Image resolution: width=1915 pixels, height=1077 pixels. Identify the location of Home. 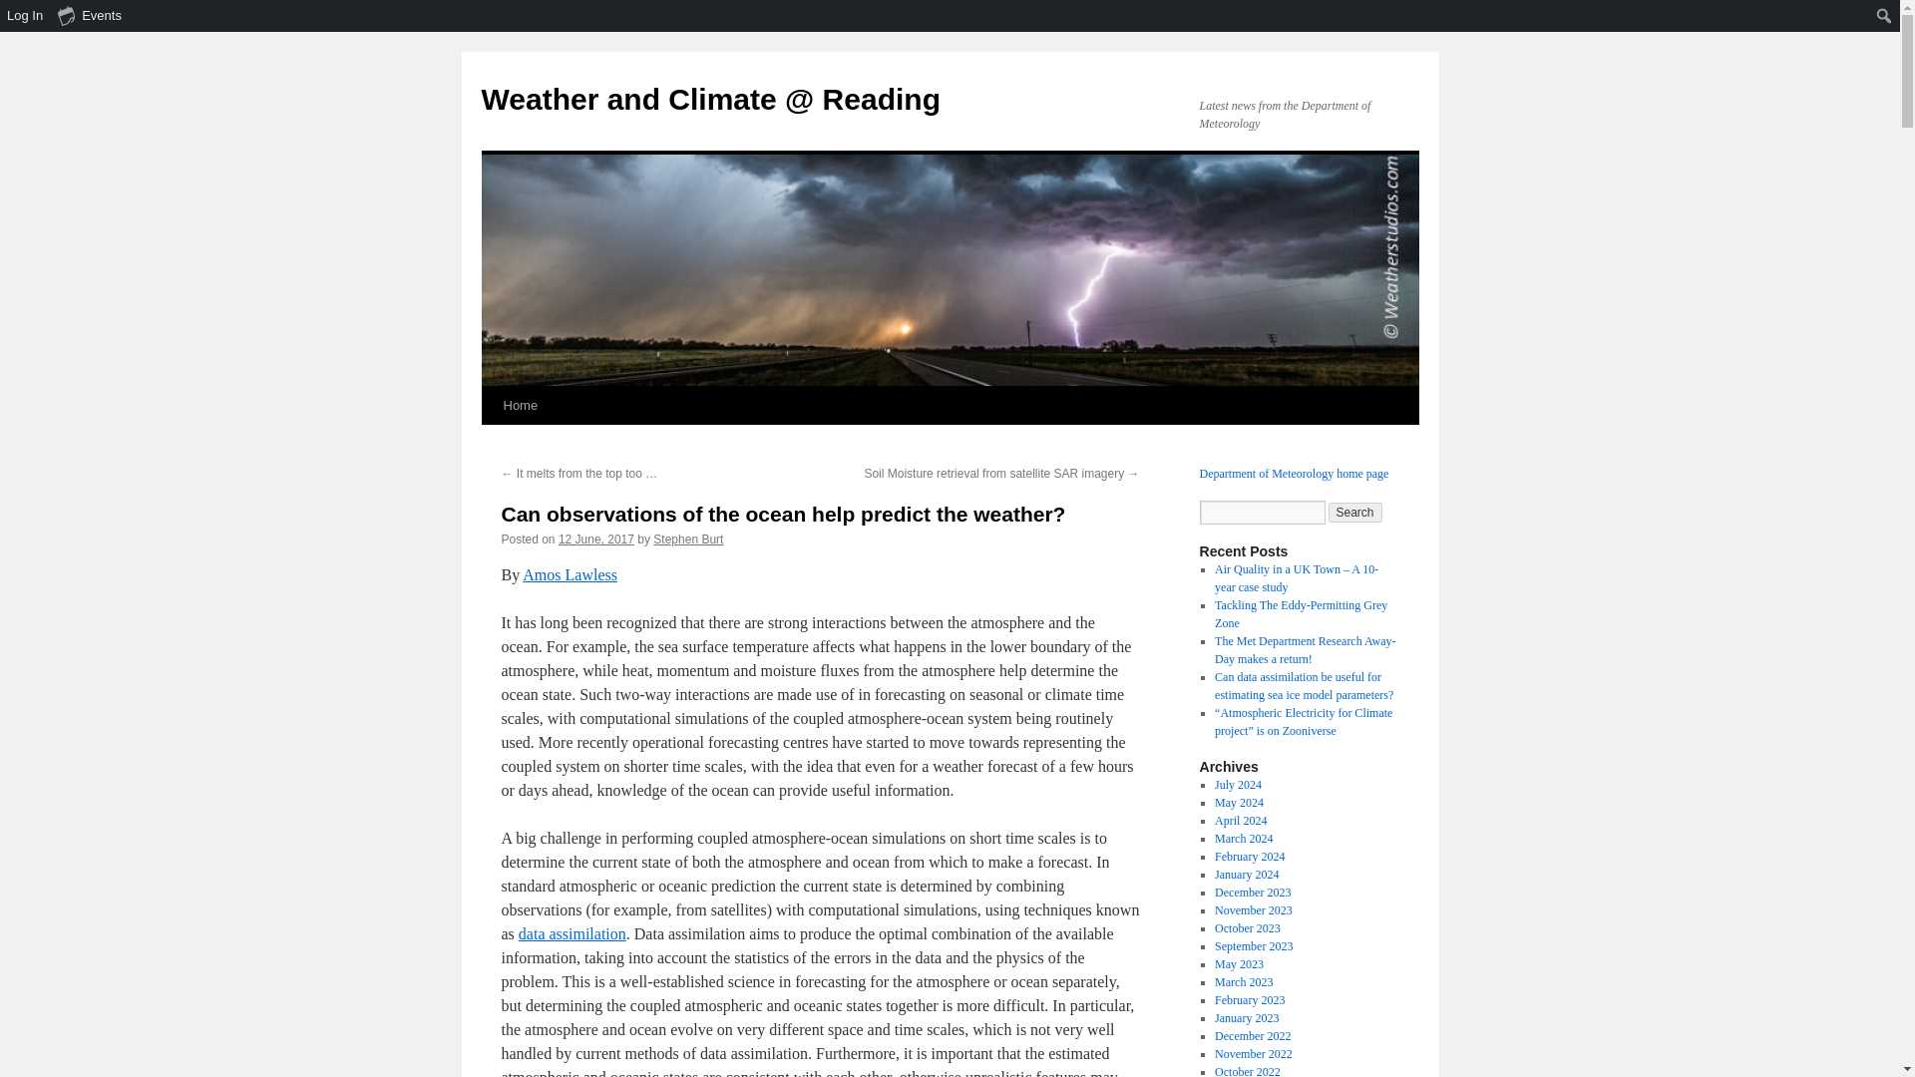
(520, 405).